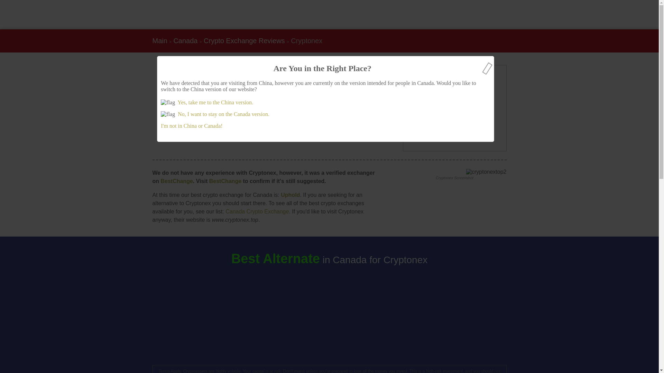 This screenshot has height=373, width=664. Describe the element at coordinates (290, 195) in the screenshot. I see `Uphold` at that location.